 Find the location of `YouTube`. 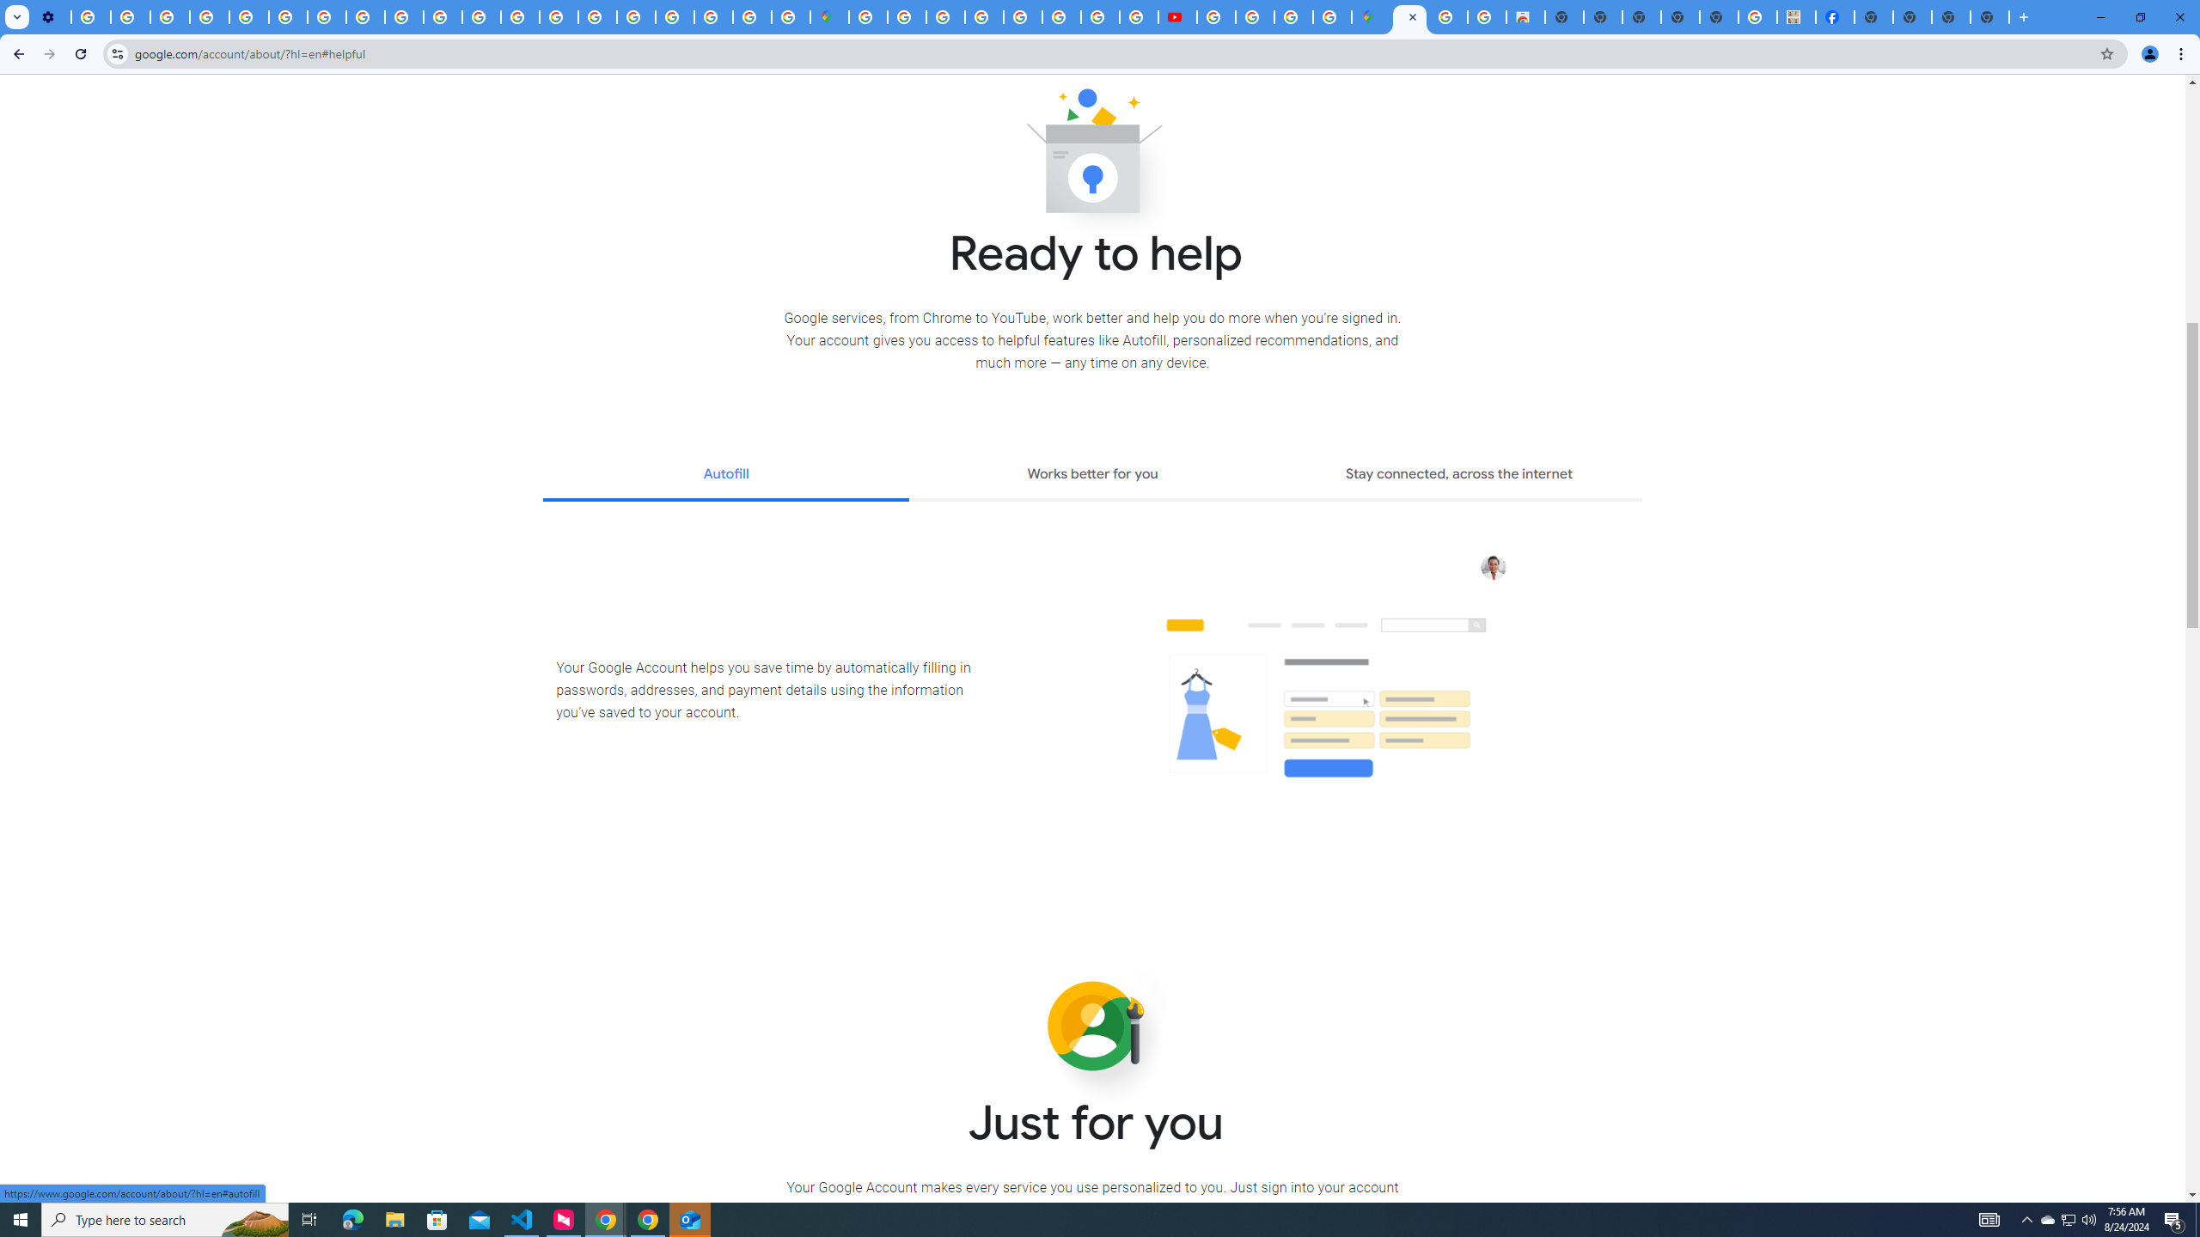

YouTube is located at coordinates (288, 17).